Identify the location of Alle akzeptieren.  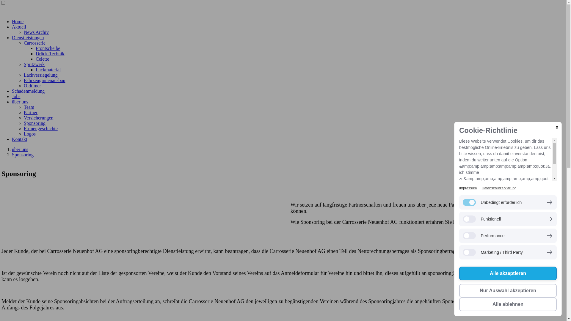
(508, 273).